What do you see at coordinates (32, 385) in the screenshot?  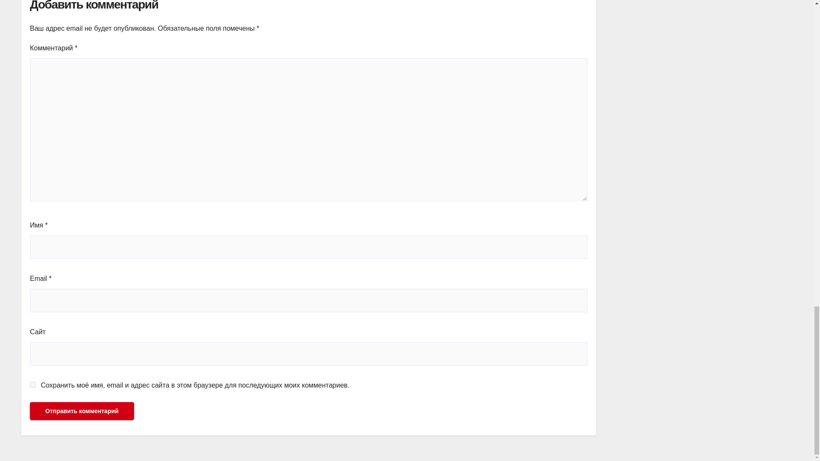 I see `yes` at bounding box center [32, 385].